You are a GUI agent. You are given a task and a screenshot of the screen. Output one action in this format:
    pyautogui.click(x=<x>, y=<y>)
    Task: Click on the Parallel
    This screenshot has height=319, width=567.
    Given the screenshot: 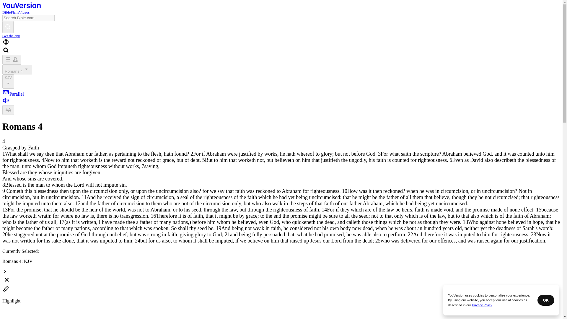 What is the action you would take?
    pyautogui.click(x=13, y=94)
    